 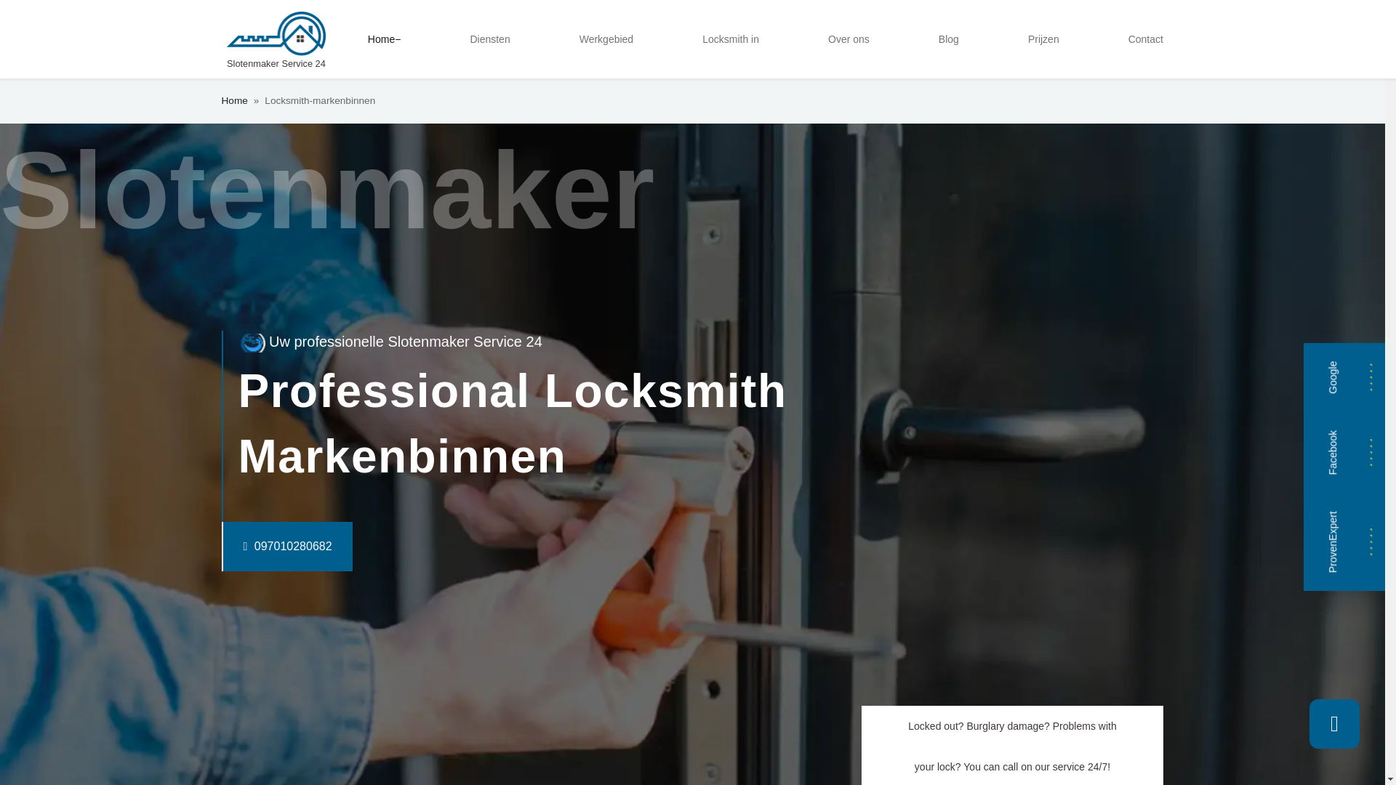 I want to click on Home, so click(x=384, y=39).